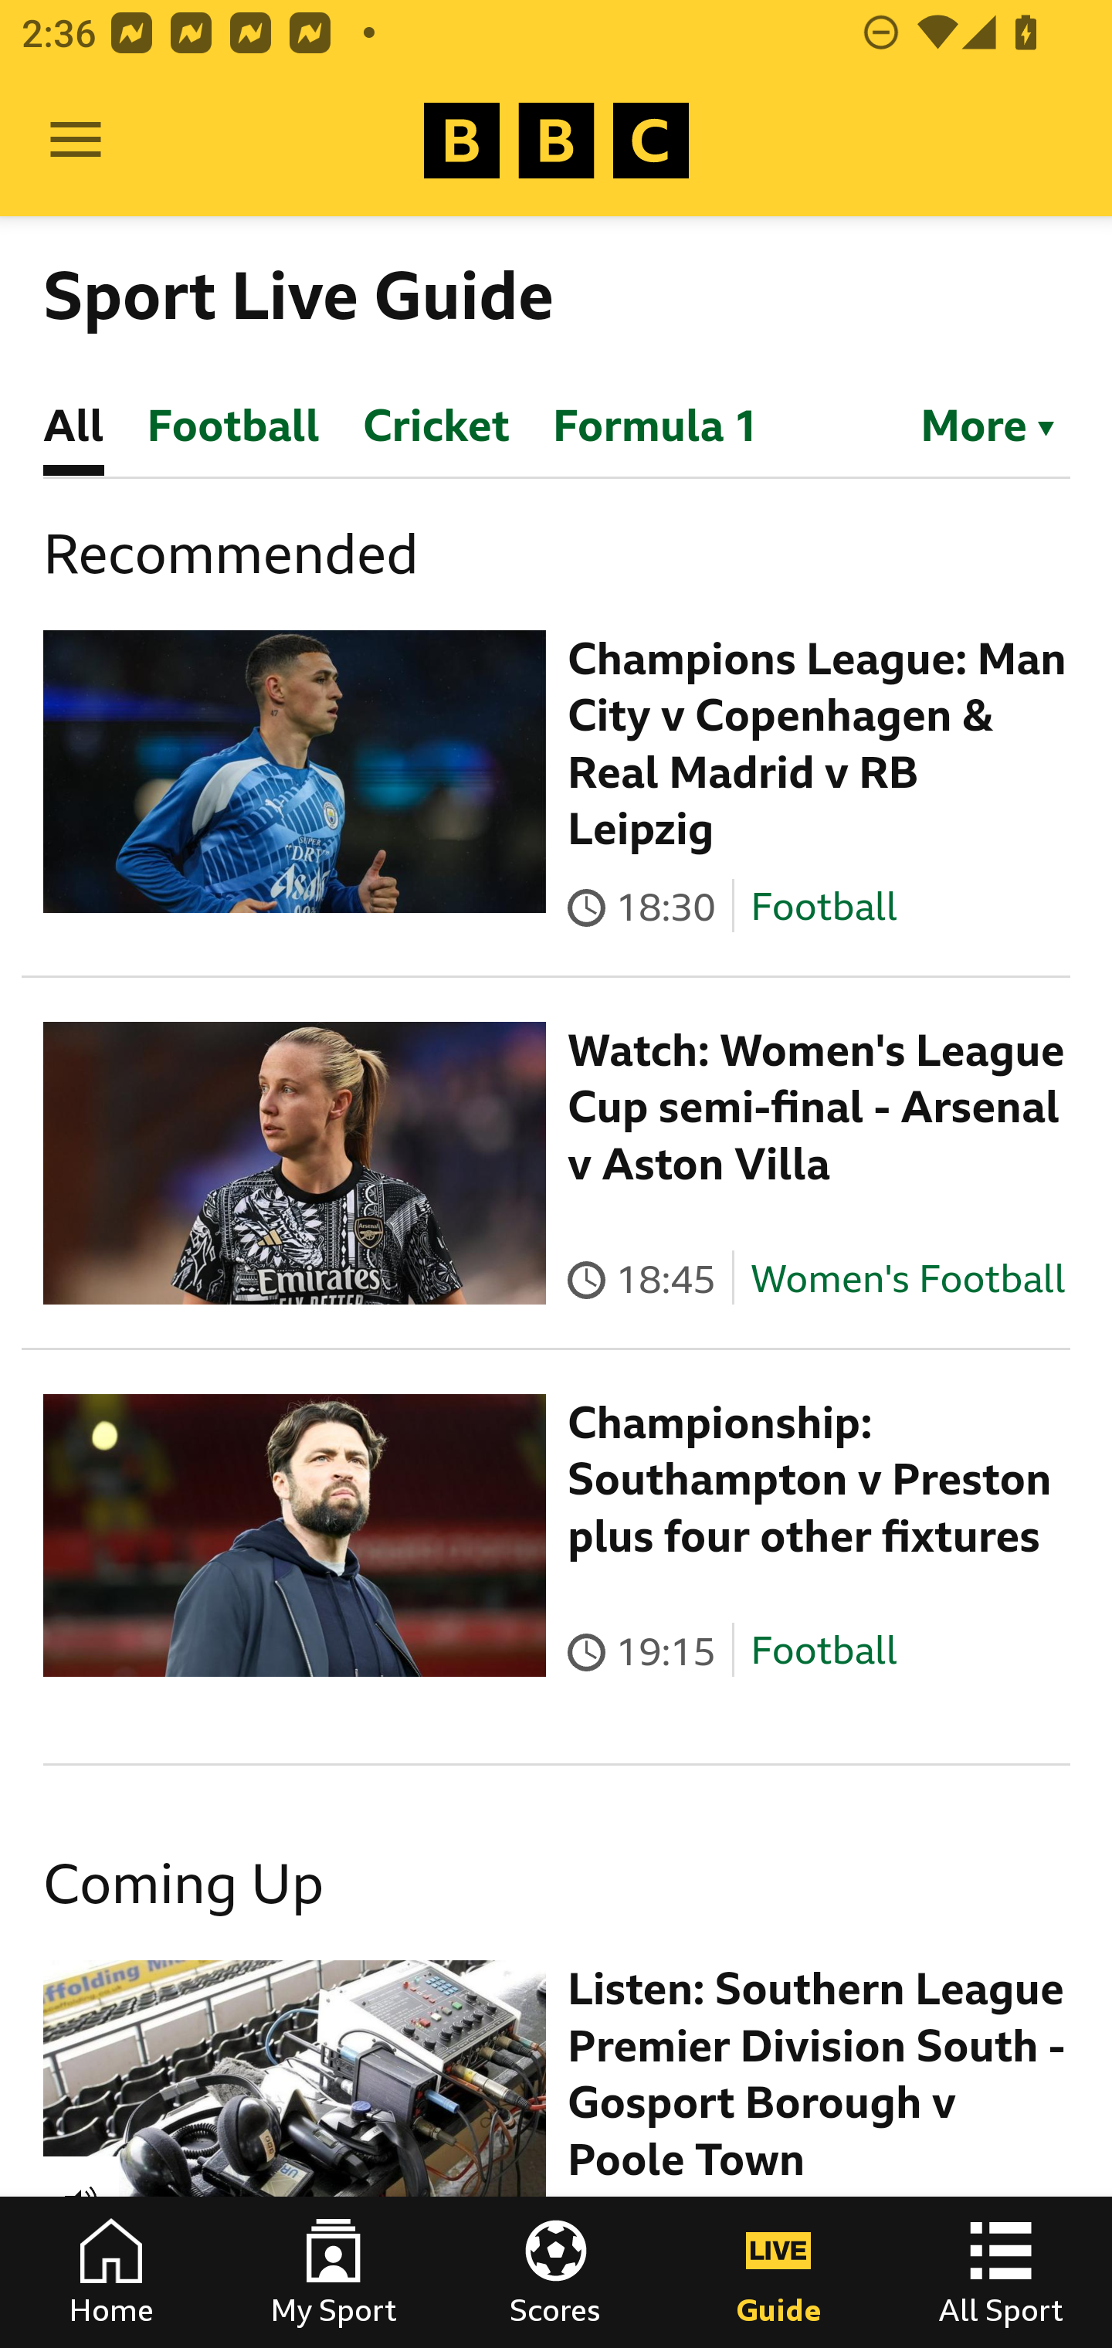 Image resolution: width=1112 pixels, height=2348 pixels. What do you see at coordinates (823, 905) in the screenshot?
I see `Football` at bounding box center [823, 905].